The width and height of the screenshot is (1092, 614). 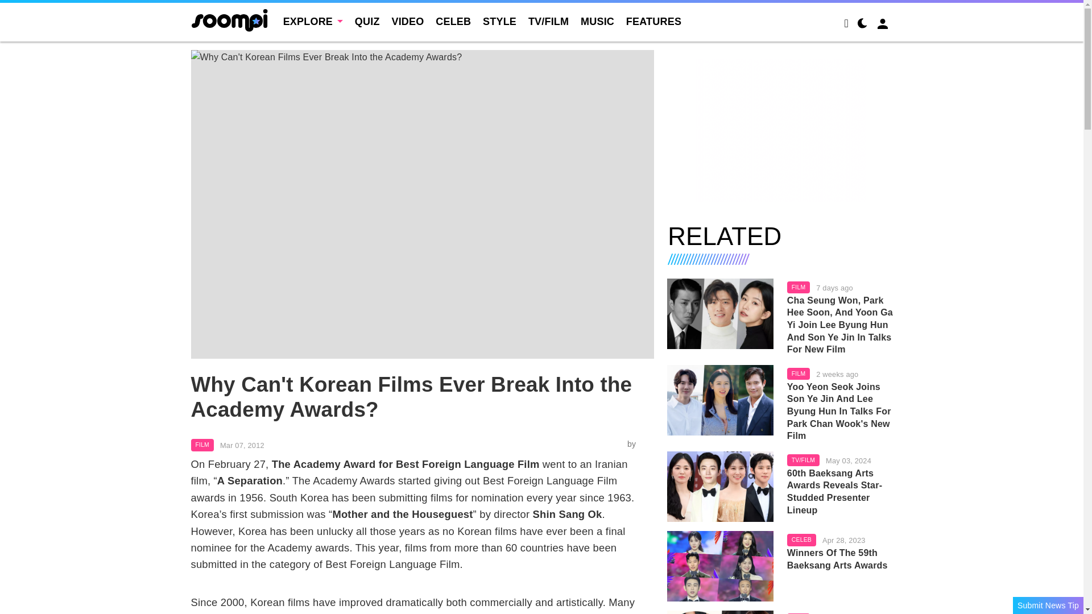 What do you see at coordinates (597, 22) in the screenshot?
I see `MUSIC` at bounding box center [597, 22].